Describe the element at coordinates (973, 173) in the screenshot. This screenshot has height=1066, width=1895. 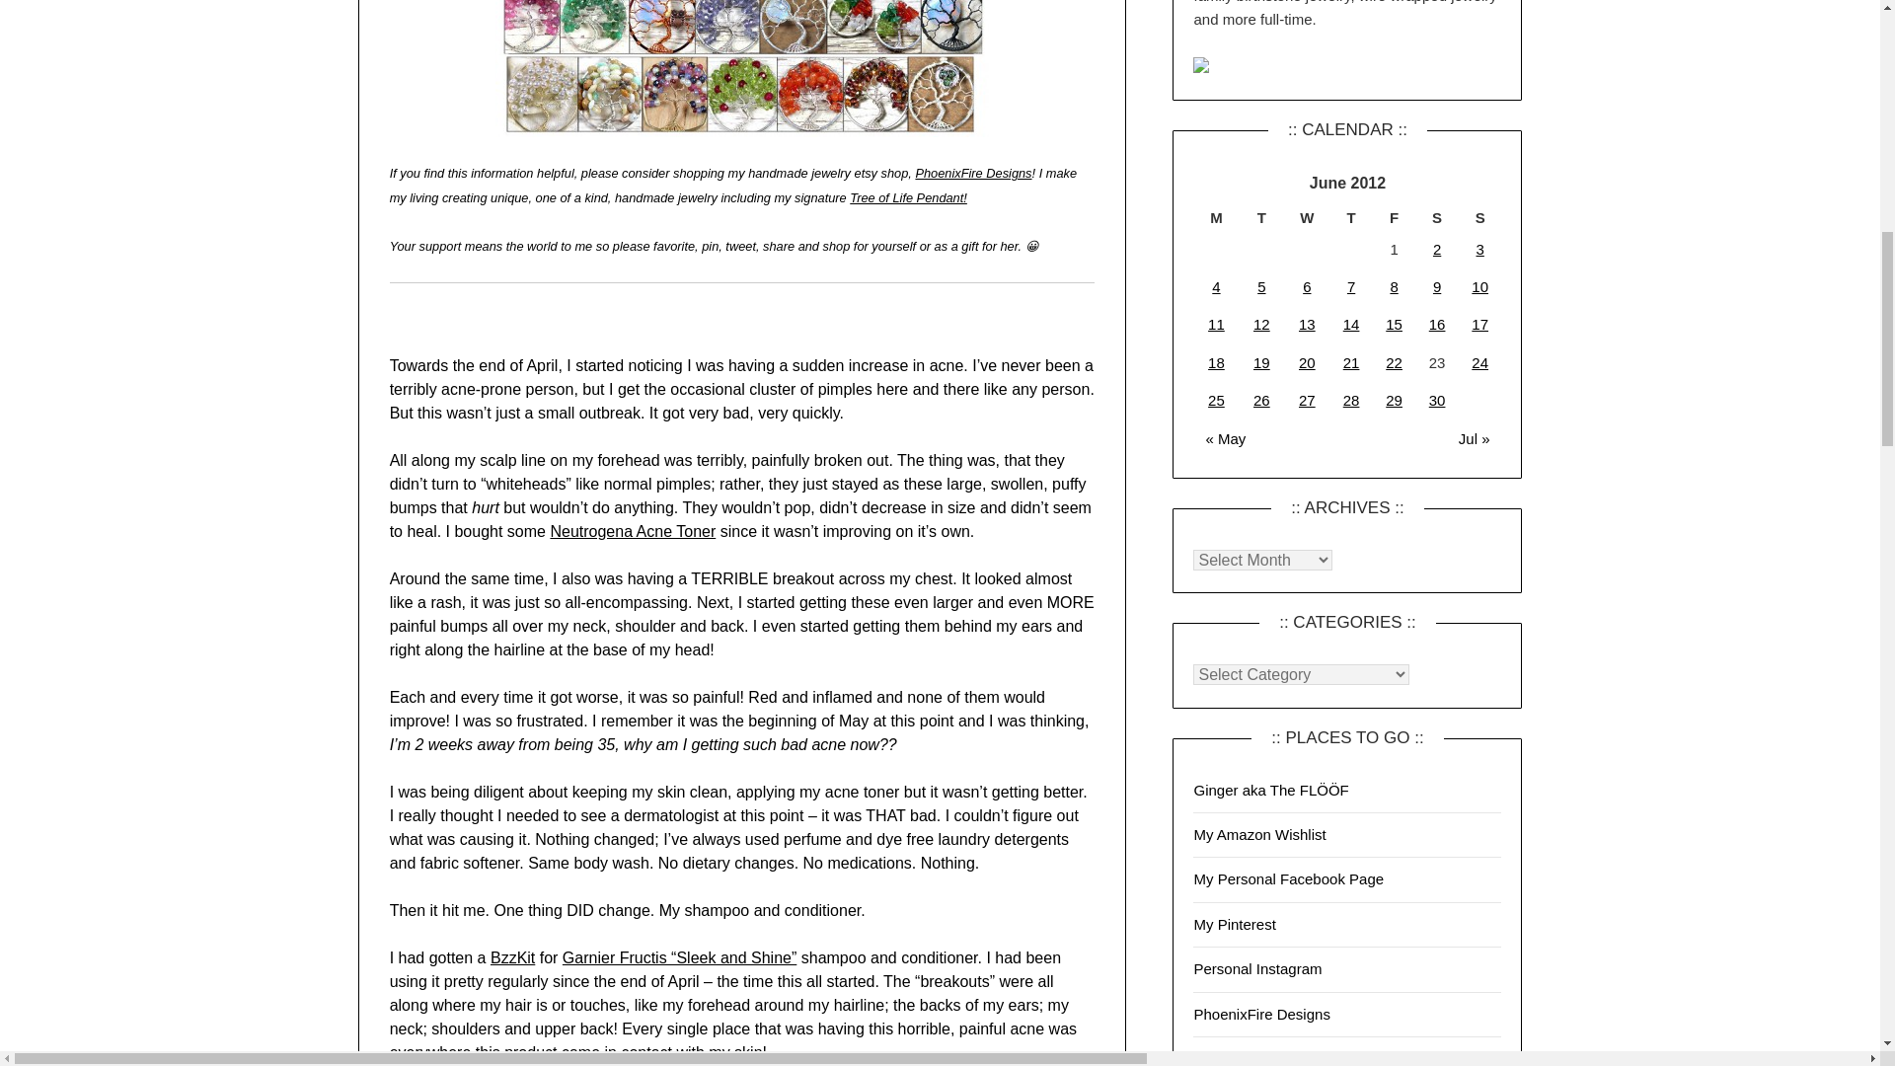
I see `PhoenixFire Designs` at that location.